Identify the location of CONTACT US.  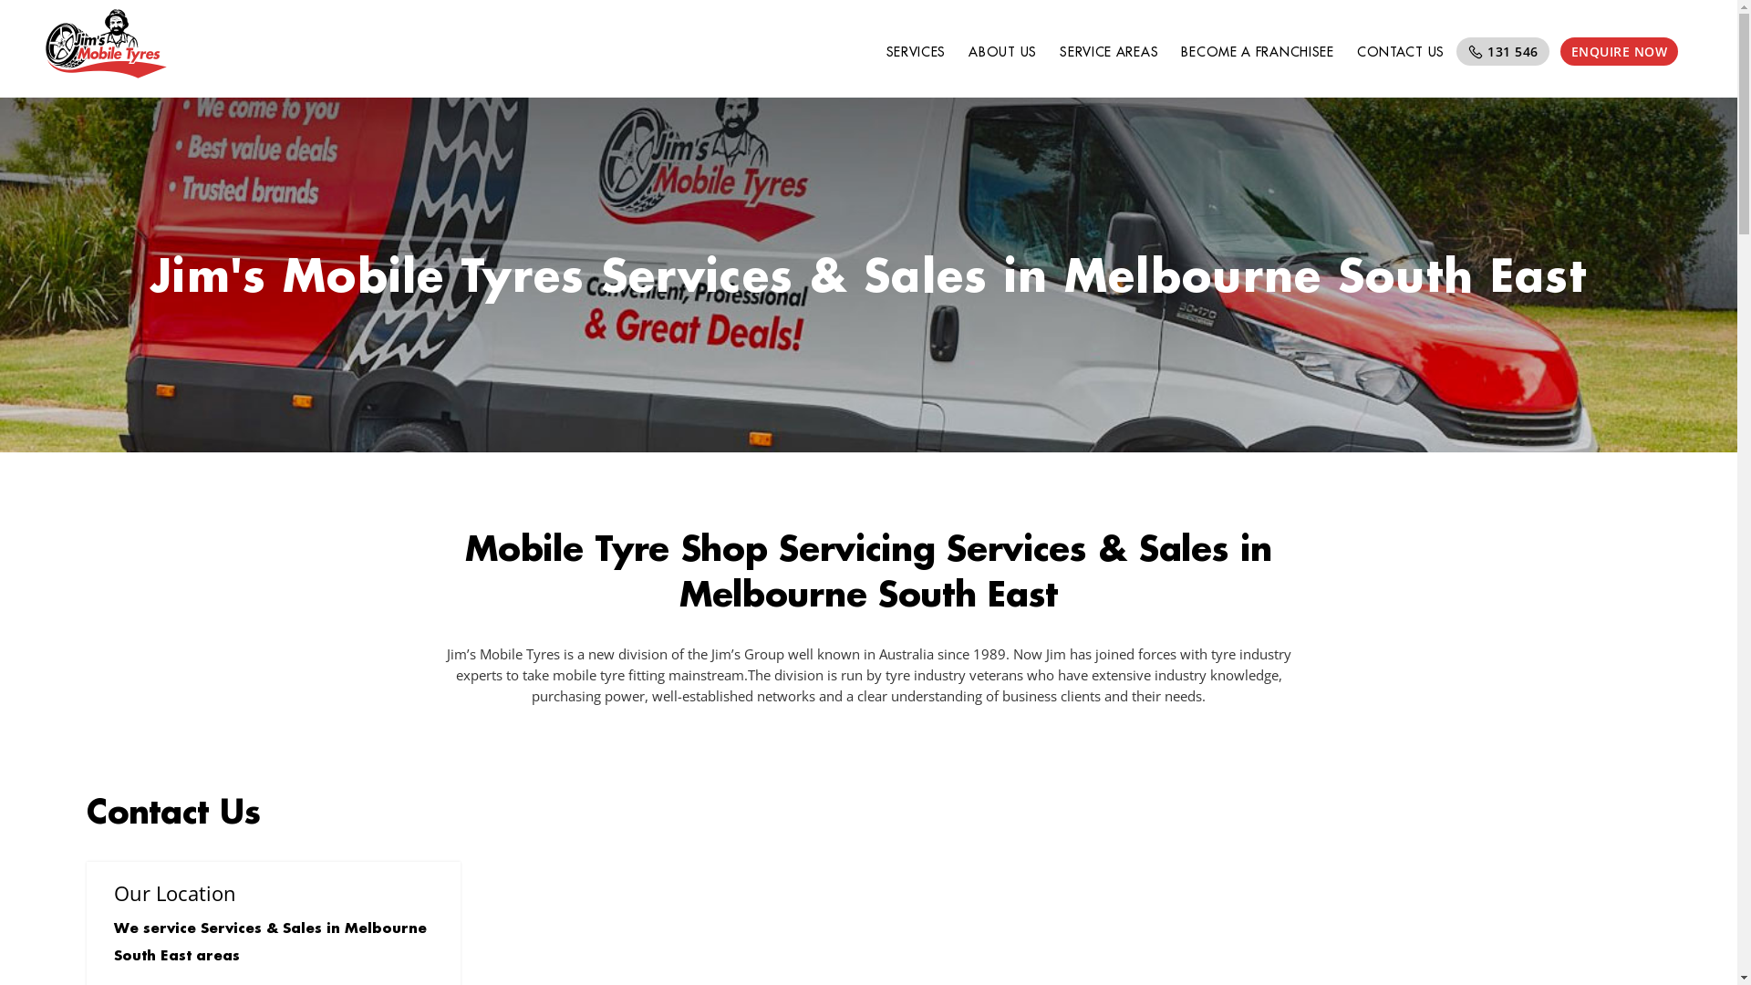
(1401, 53).